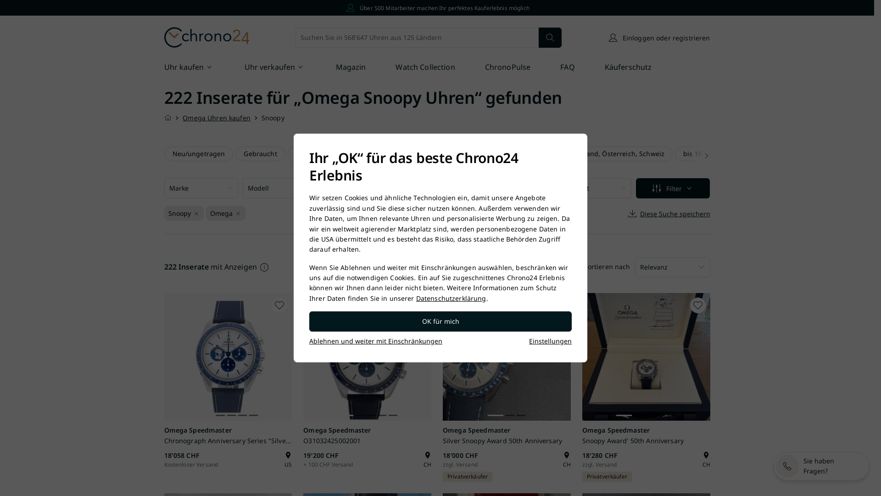 Image resolution: width=881 pixels, height=496 pixels. Describe the element at coordinates (288, 460) in the screenshot. I see `US` at that location.